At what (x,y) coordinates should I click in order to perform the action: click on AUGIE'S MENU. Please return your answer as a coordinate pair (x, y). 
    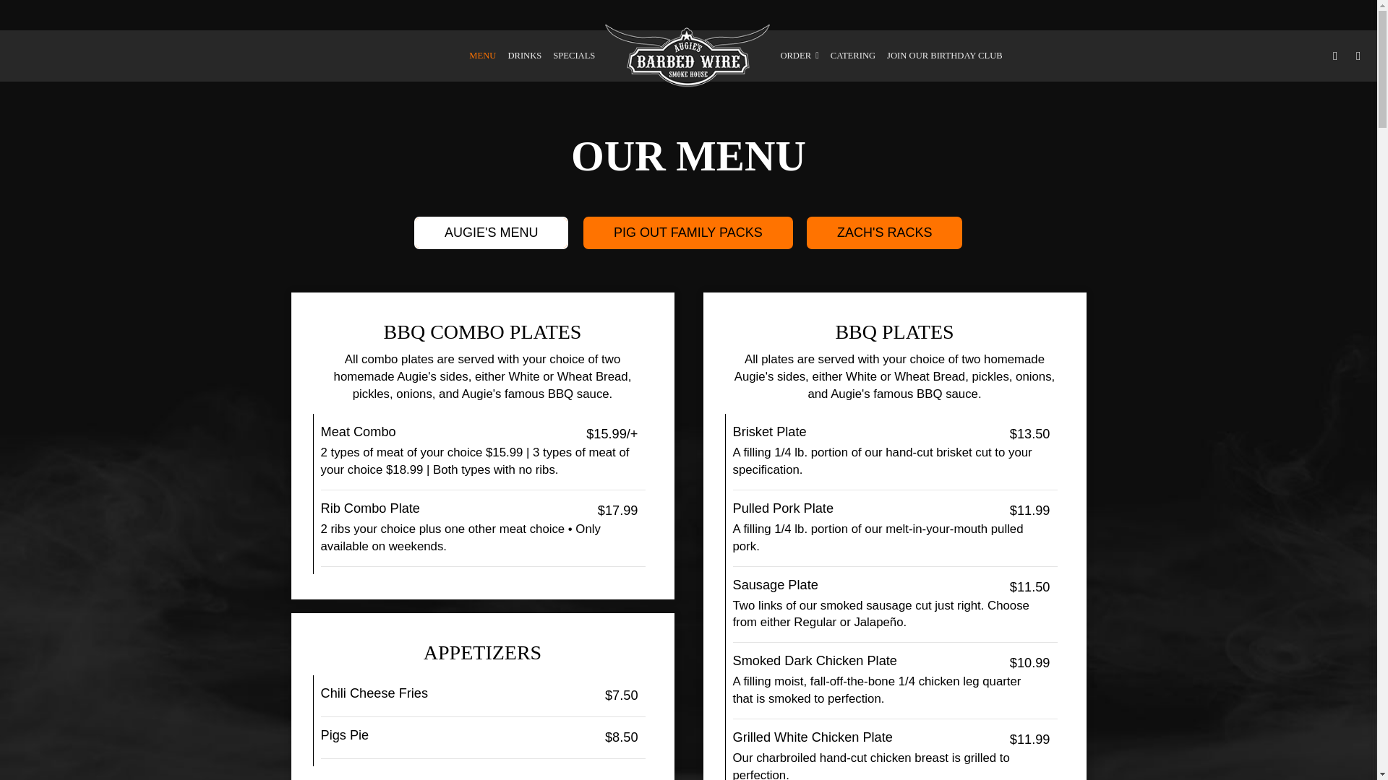
    Looking at the image, I should click on (490, 233).